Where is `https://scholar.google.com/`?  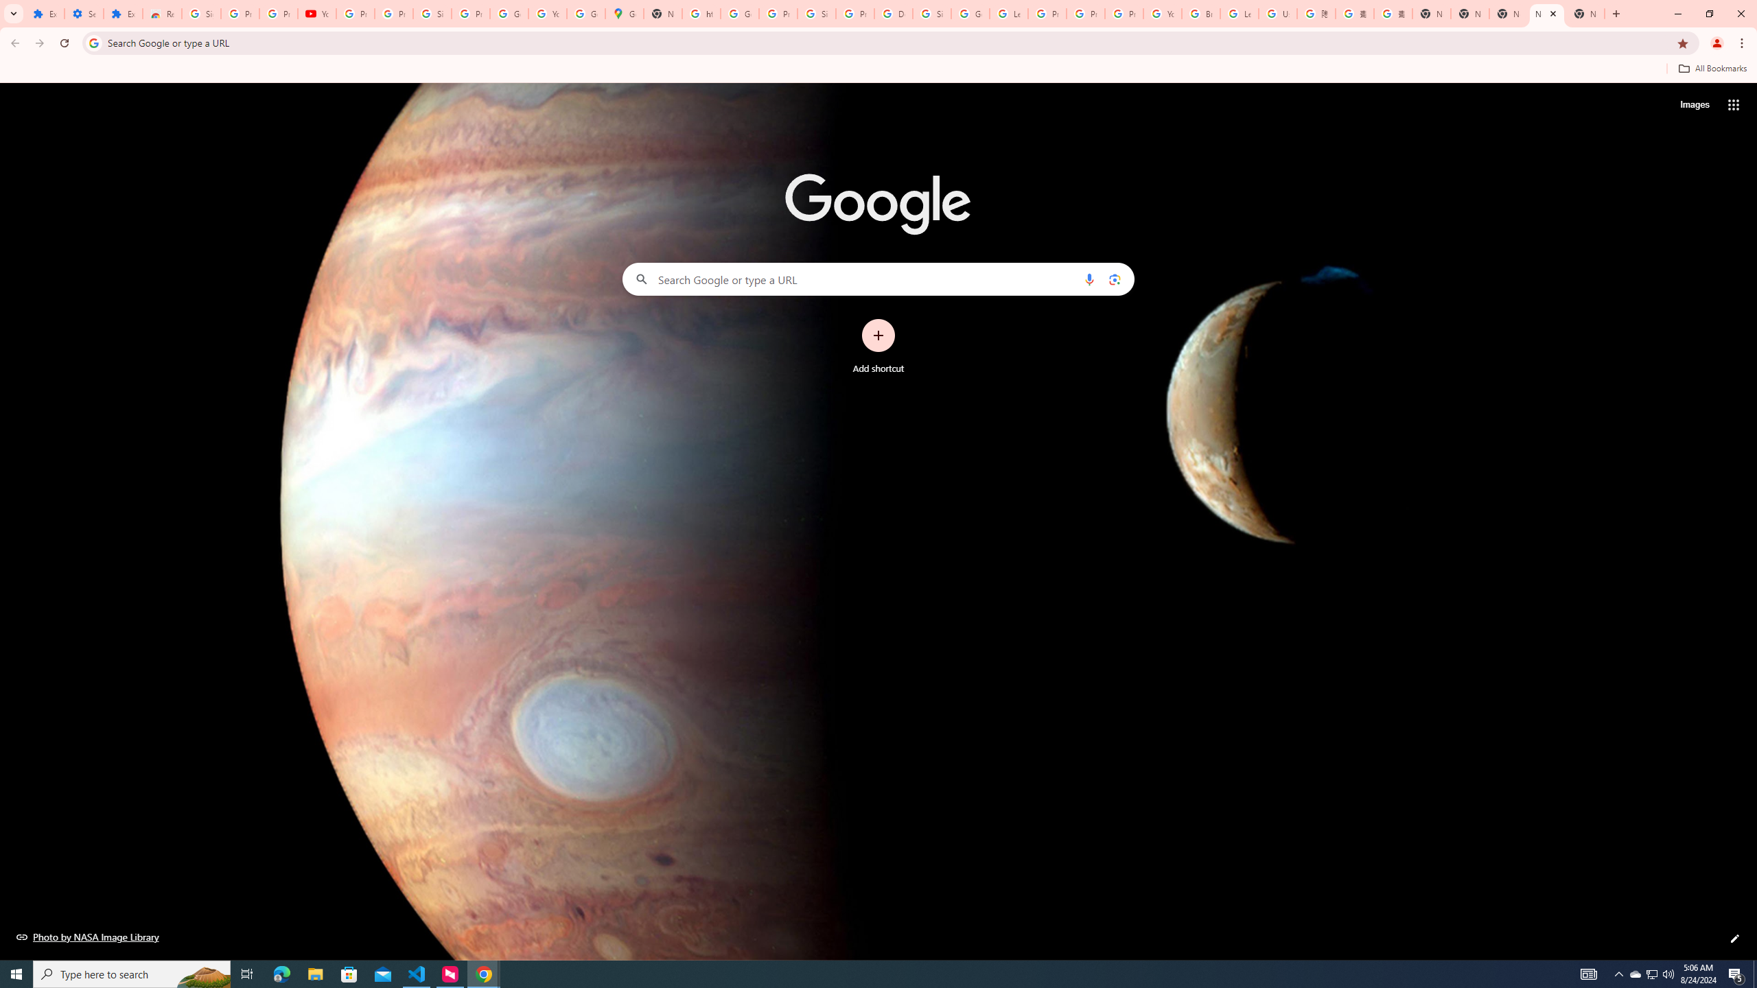 https://scholar.google.com/ is located at coordinates (701, 14).